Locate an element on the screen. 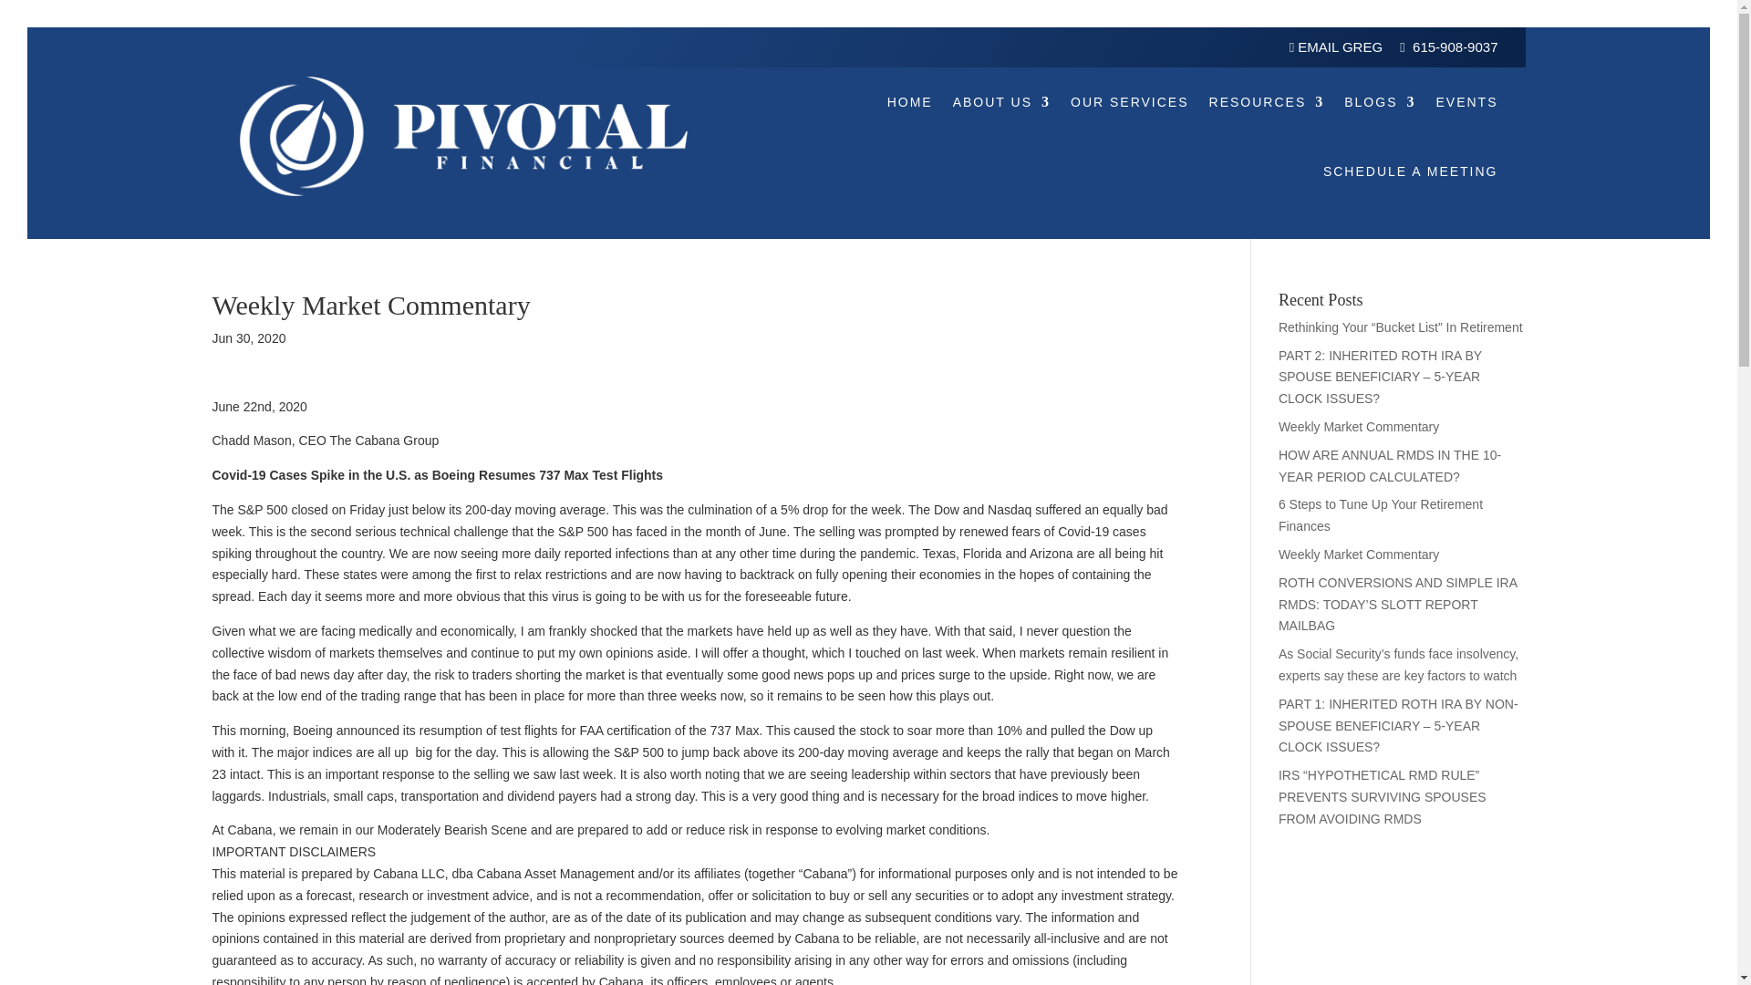 The image size is (1751, 985). RESOURCES is located at coordinates (1268, 102).